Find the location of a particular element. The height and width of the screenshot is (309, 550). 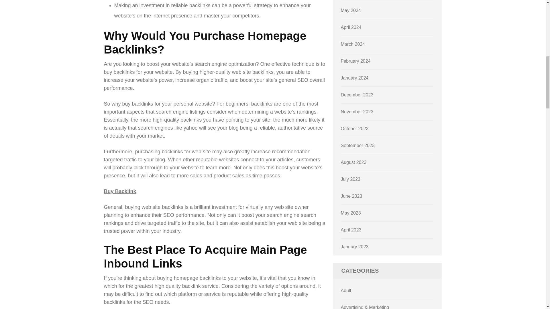

January 2024 is located at coordinates (355, 78).